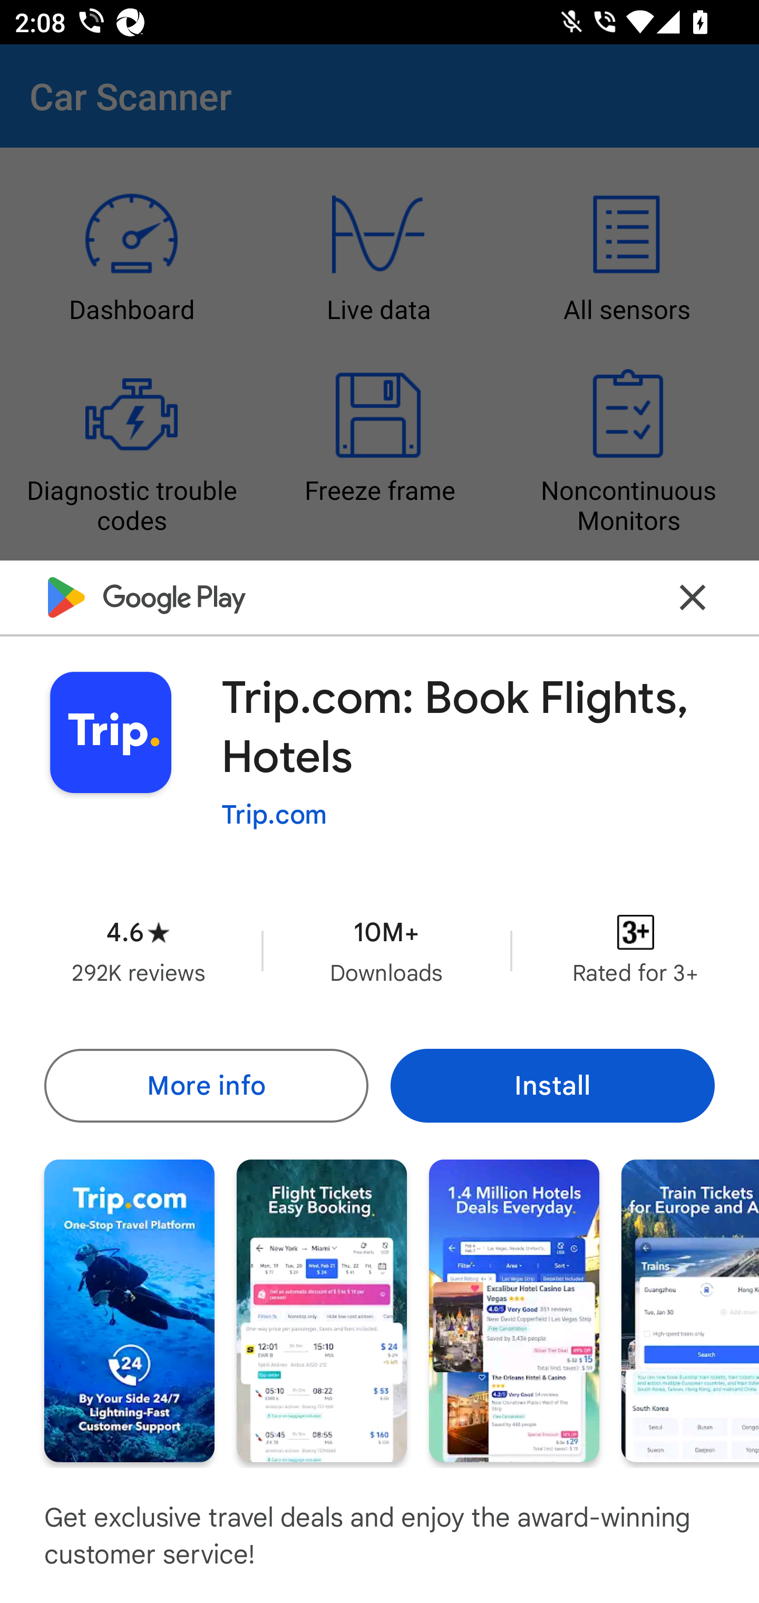 The image size is (759, 1603). I want to click on Close, so click(693, 598).